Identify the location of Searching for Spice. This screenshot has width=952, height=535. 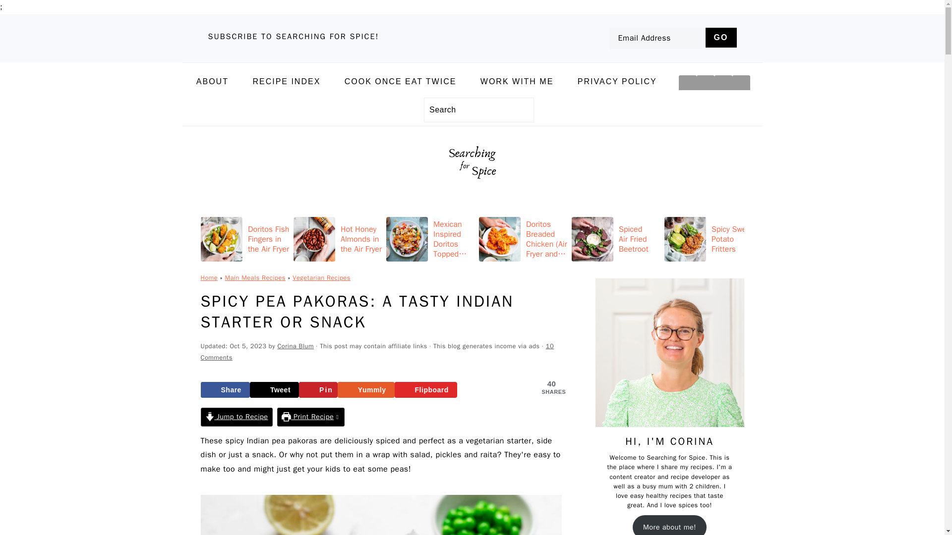
(472, 193).